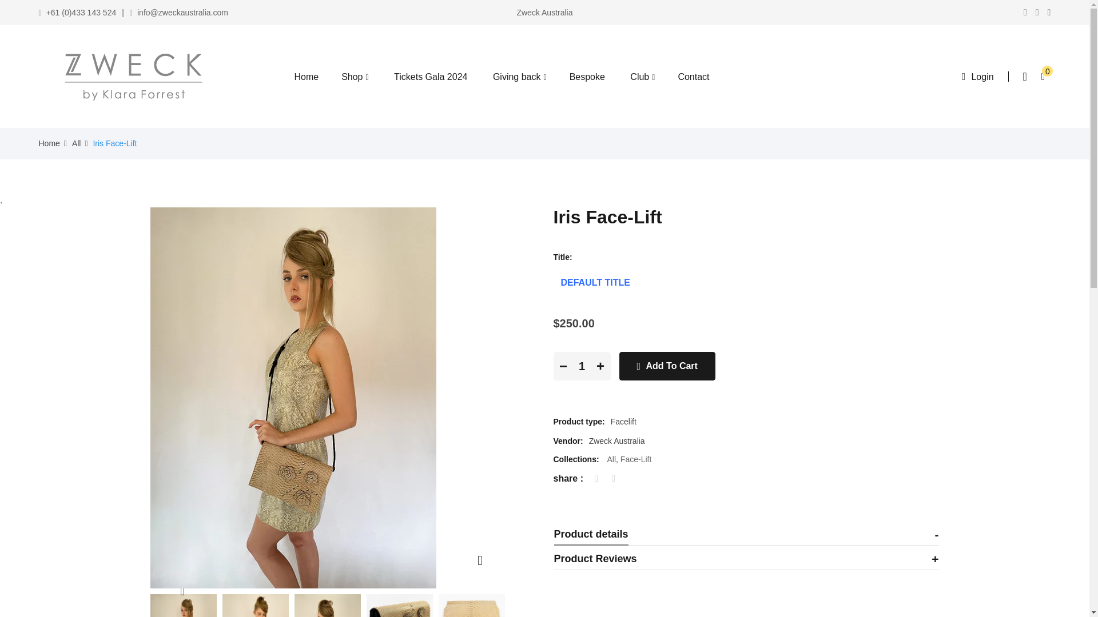  I want to click on Shop, so click(355, 75).